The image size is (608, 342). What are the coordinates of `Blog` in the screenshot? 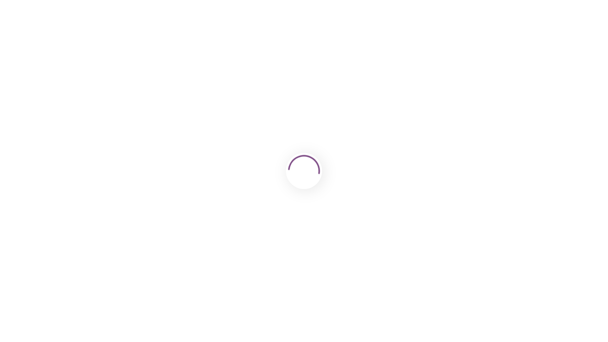 It's located at (33, 161).